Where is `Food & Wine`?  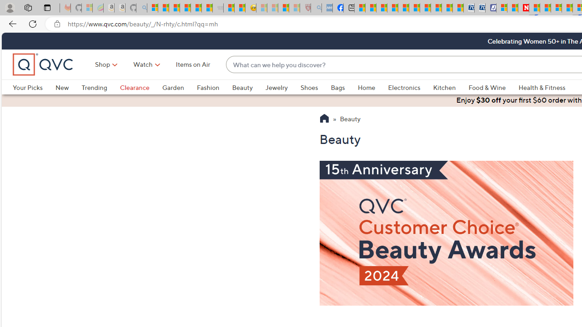
Food & Wine is located at coordinates (493, 87).